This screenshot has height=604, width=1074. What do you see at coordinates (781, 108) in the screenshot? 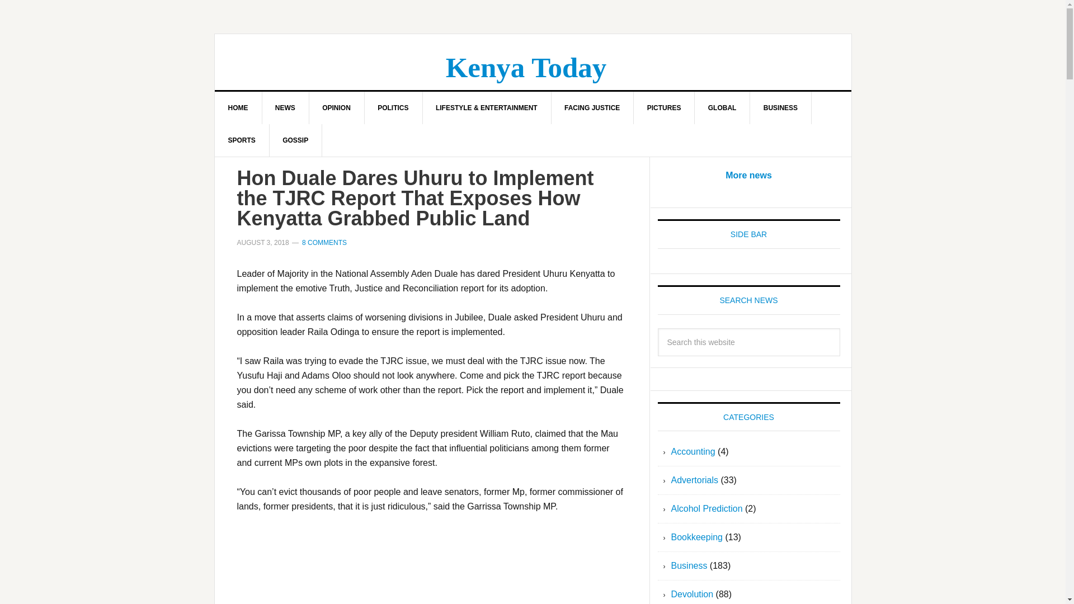
I see `BUSINESS` at bounding box center [781, 108].